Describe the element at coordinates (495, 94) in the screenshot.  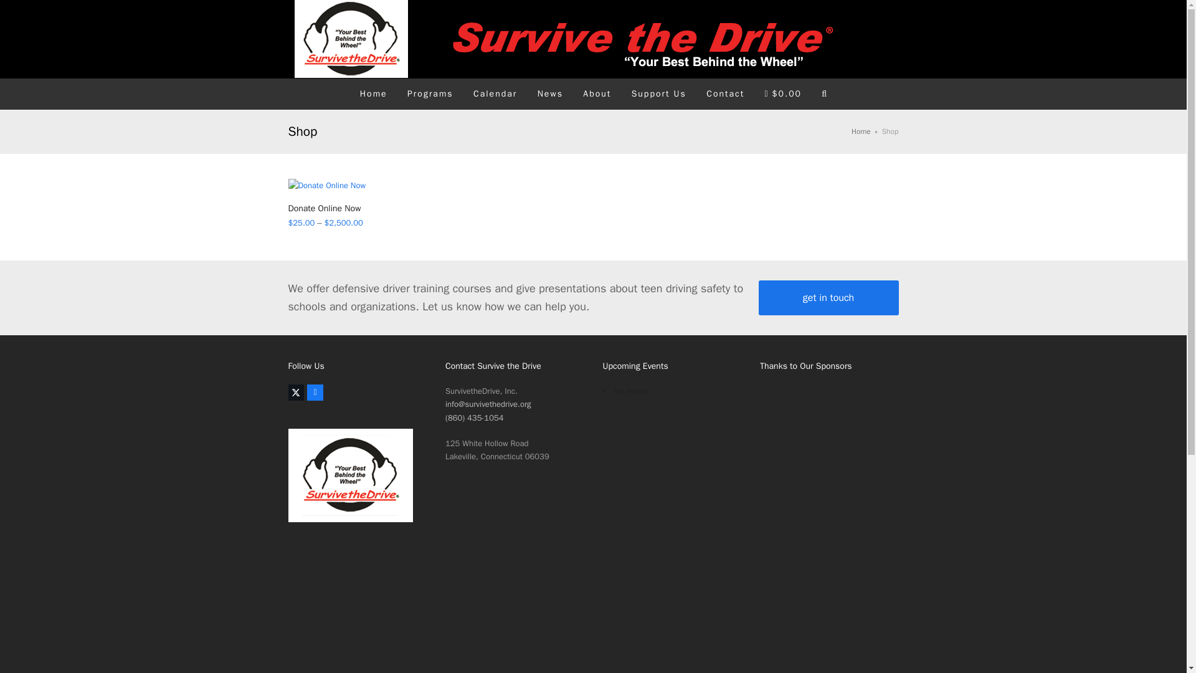
I see `Calendar` at that location.